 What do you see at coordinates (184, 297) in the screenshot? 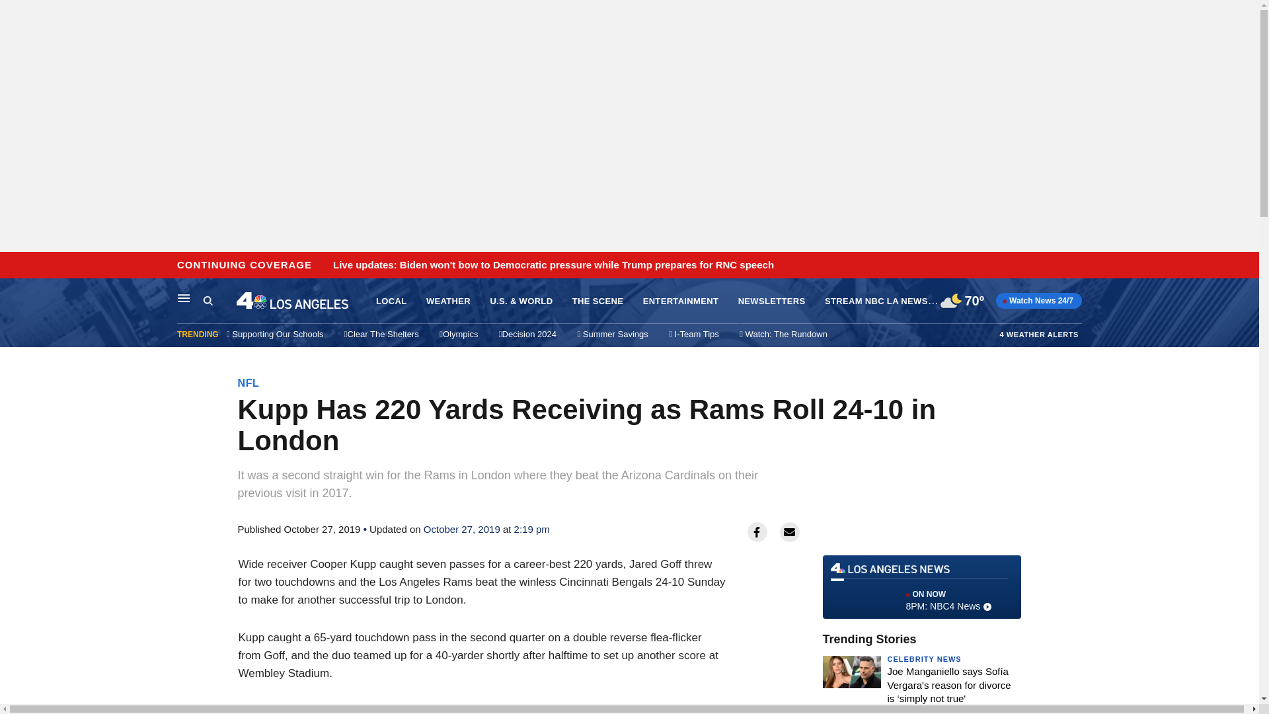
I see `Main Navigation` at bounding box center [184, 297].